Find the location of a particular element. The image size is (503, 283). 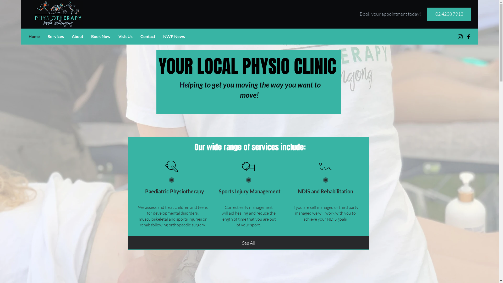

NDIS and Rehabilitation is located at coordinates (325, 191).